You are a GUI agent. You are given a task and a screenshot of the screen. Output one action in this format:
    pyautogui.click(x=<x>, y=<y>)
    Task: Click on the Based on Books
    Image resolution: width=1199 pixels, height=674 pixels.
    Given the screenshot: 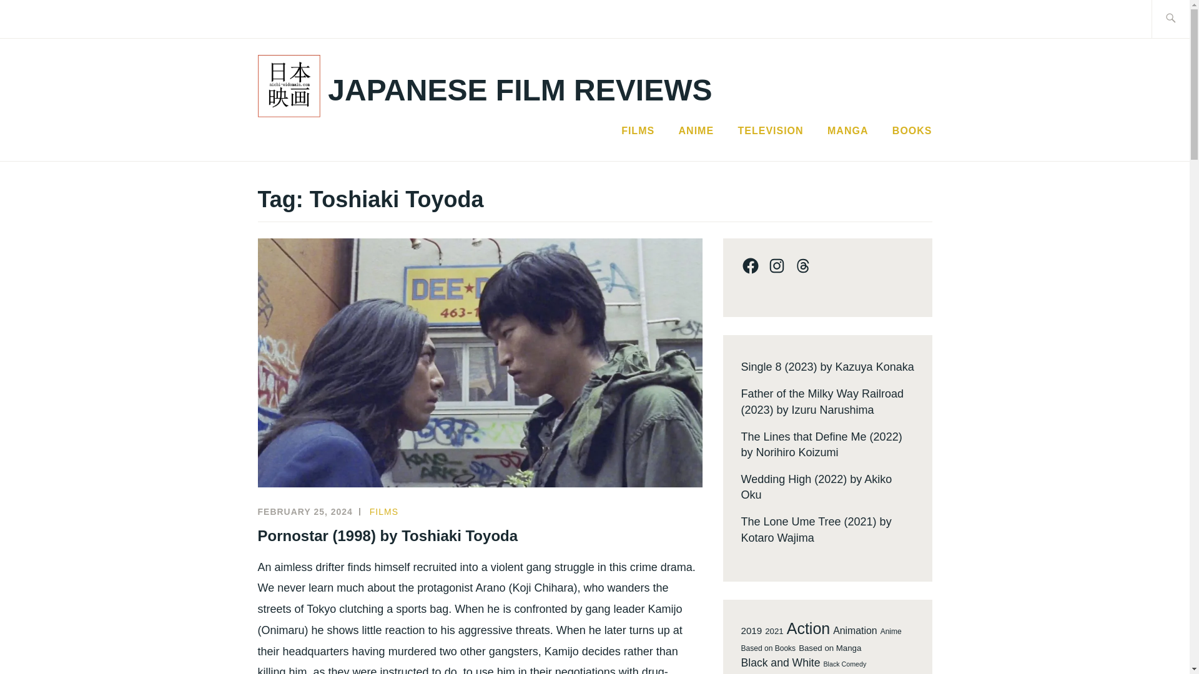 What is the action you would take?
    pyautogui.click(x=768, y=648)
    